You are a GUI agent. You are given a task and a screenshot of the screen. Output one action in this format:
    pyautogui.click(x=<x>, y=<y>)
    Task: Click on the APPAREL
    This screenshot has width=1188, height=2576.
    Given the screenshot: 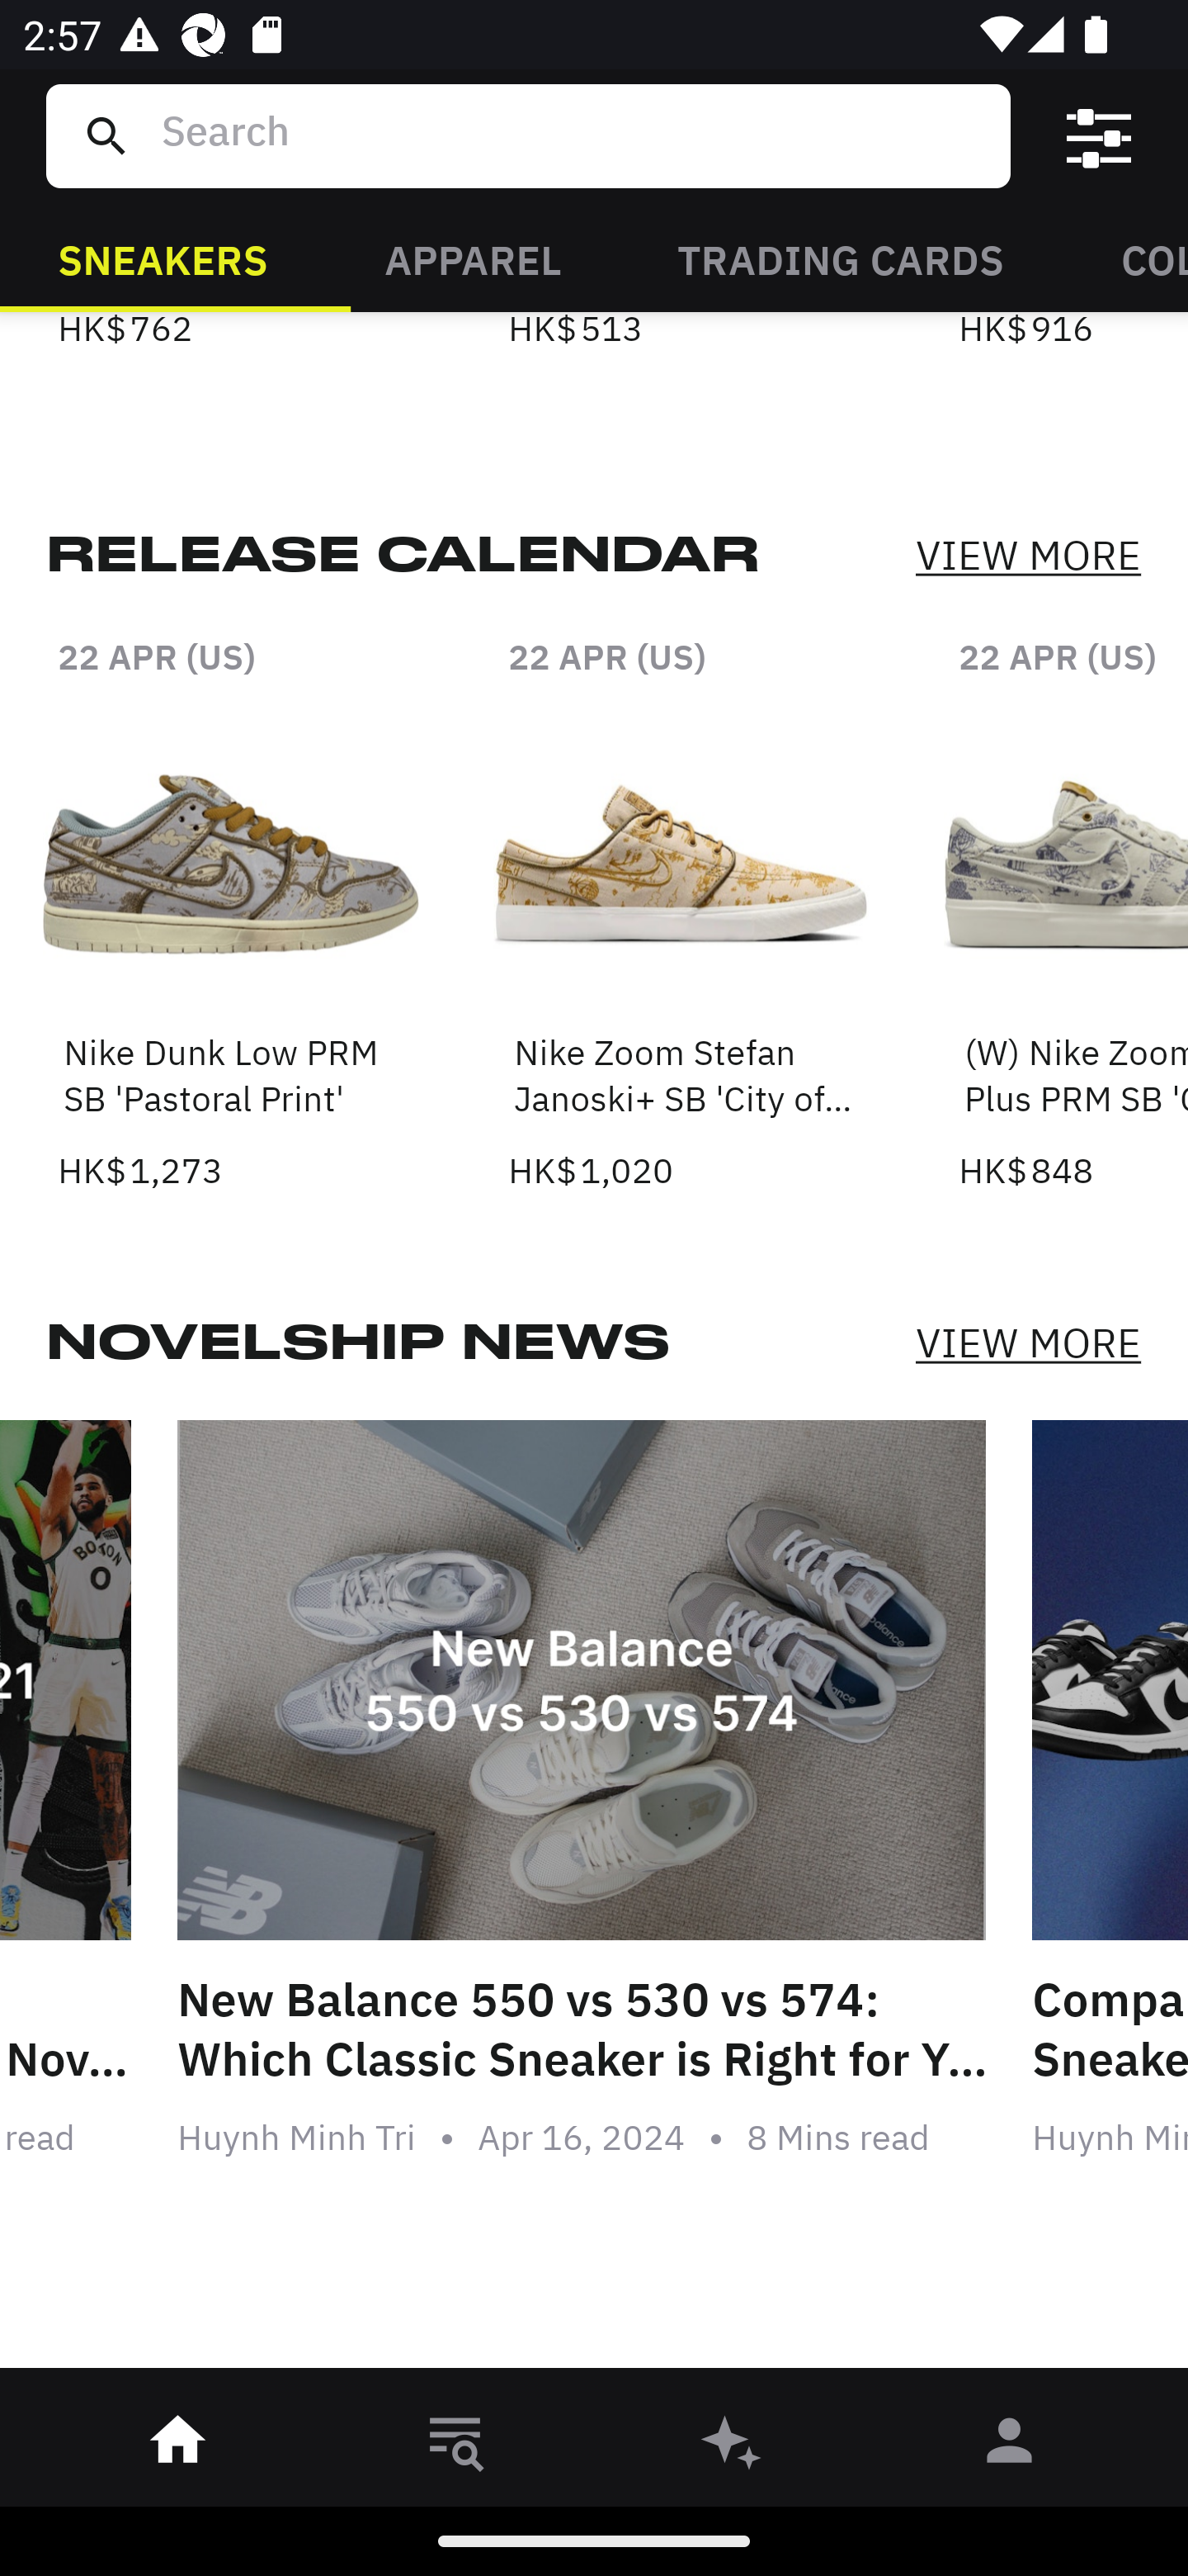 What is the action you would take?
    pyautogui.click(x=472, y=258)
    